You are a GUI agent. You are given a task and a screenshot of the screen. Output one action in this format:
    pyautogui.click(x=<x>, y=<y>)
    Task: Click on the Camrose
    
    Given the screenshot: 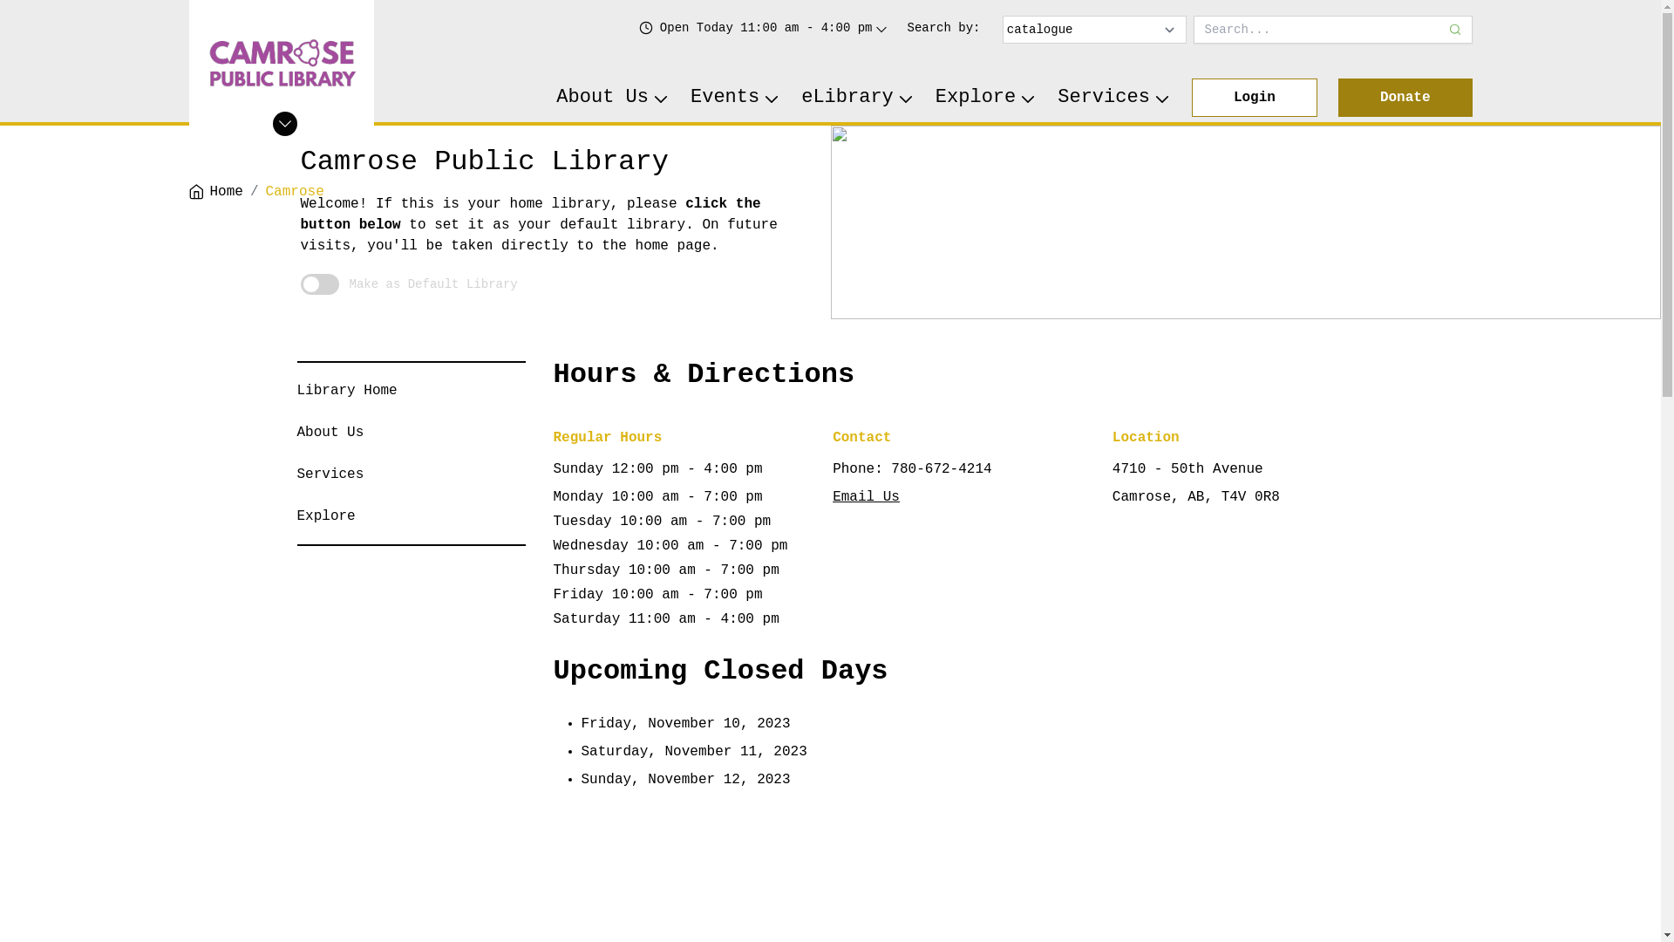 What is the action you would take?
    pyautogui.click(x=295, y=192)
    